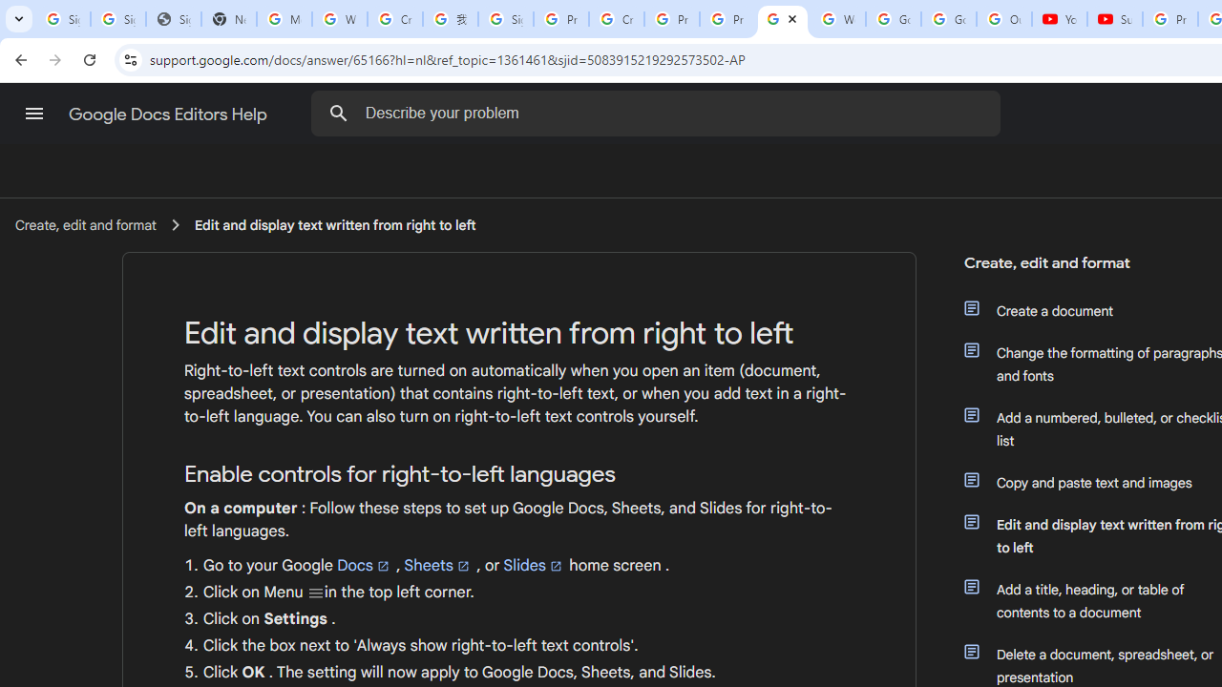 The width and height of the screenshot is (1222, 687). Describe the element at coordinates (1060, 19) in the screenshot. I see `YouTube` at that location.